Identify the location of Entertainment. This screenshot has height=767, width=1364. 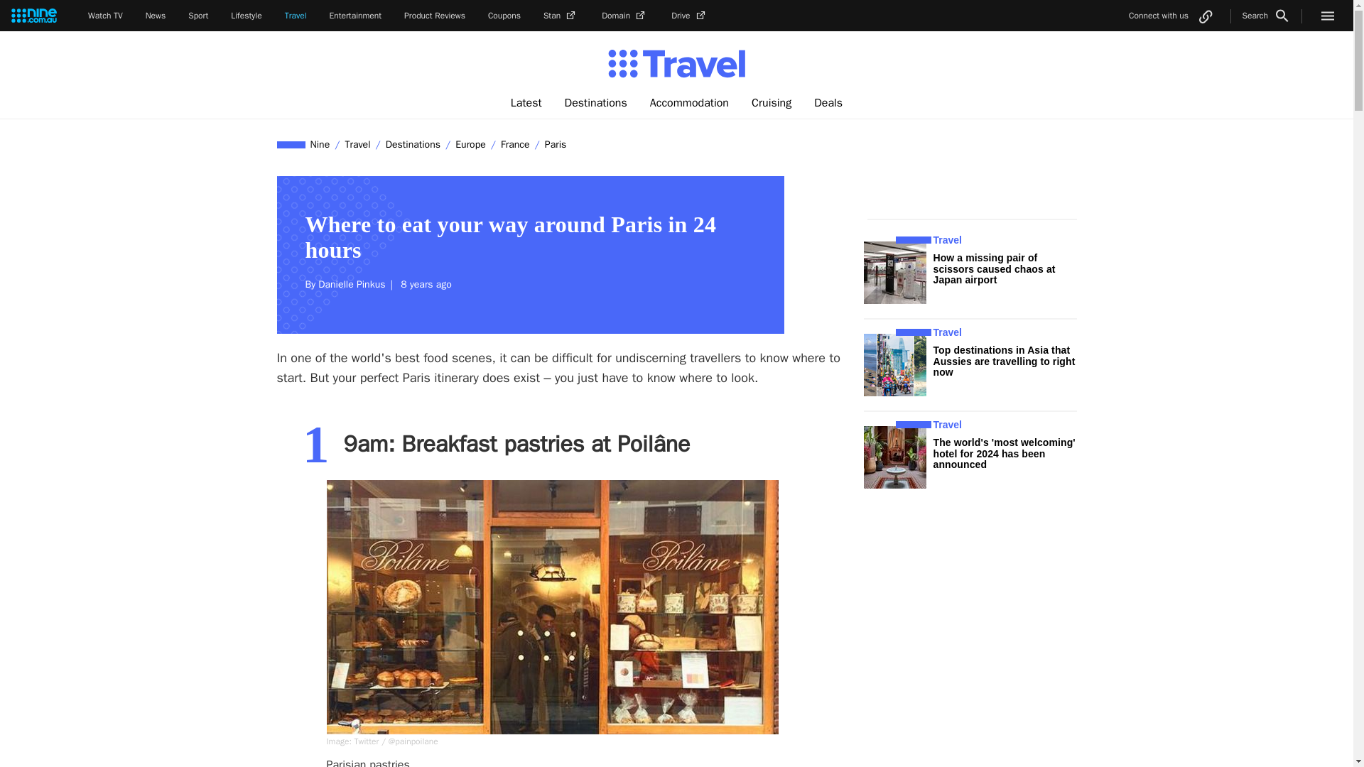
(355, 16).